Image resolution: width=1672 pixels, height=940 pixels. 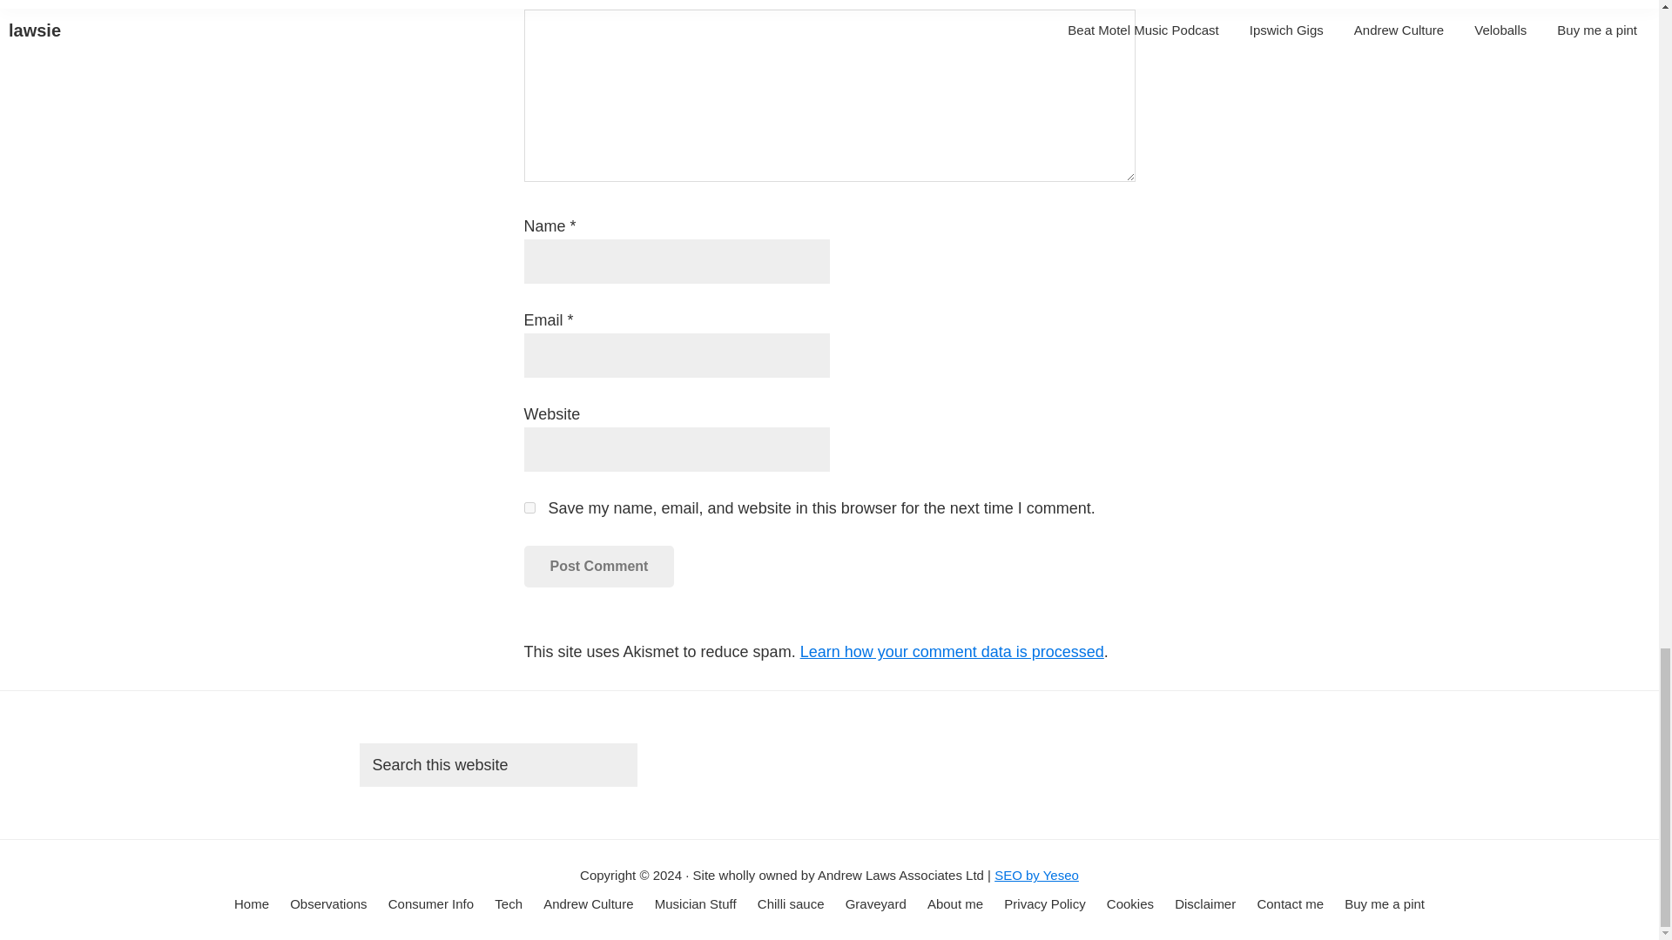 What do you see at coordinates (599, 567) in the screenshot?
I see `Post Comment` at bounding box center [599, 567].